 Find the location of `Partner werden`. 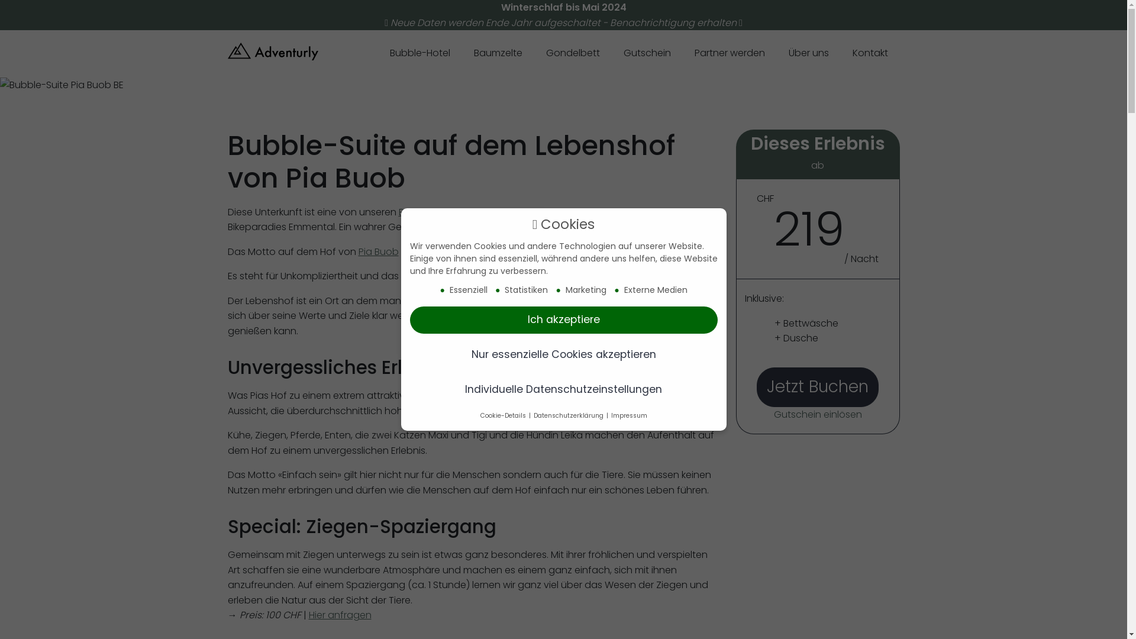

Partner werden is located at coordinates (730, 54).